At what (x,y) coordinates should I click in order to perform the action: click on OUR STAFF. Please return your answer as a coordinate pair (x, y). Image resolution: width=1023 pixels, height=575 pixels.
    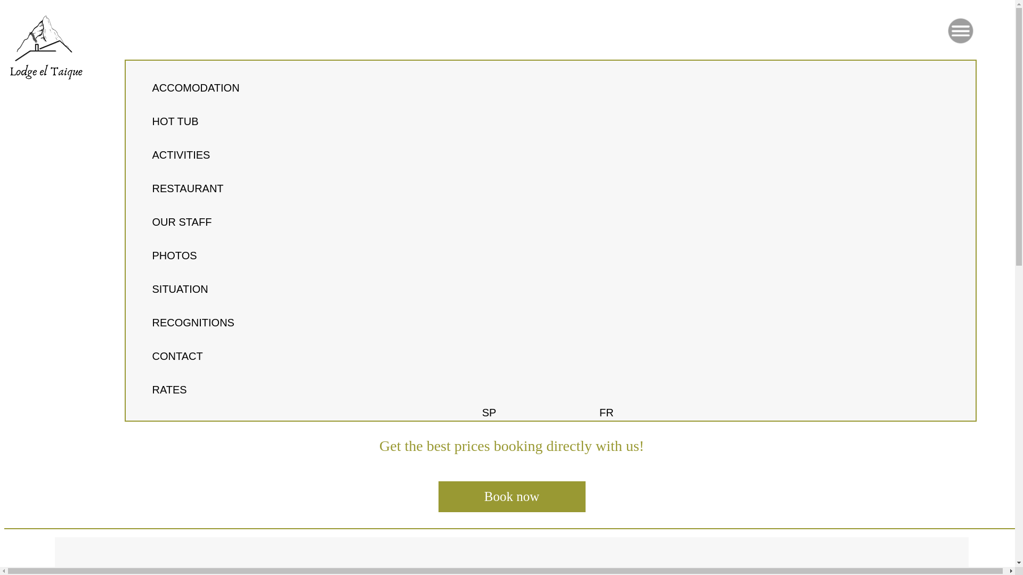
    Looking at the image, I should click on (182, 221).